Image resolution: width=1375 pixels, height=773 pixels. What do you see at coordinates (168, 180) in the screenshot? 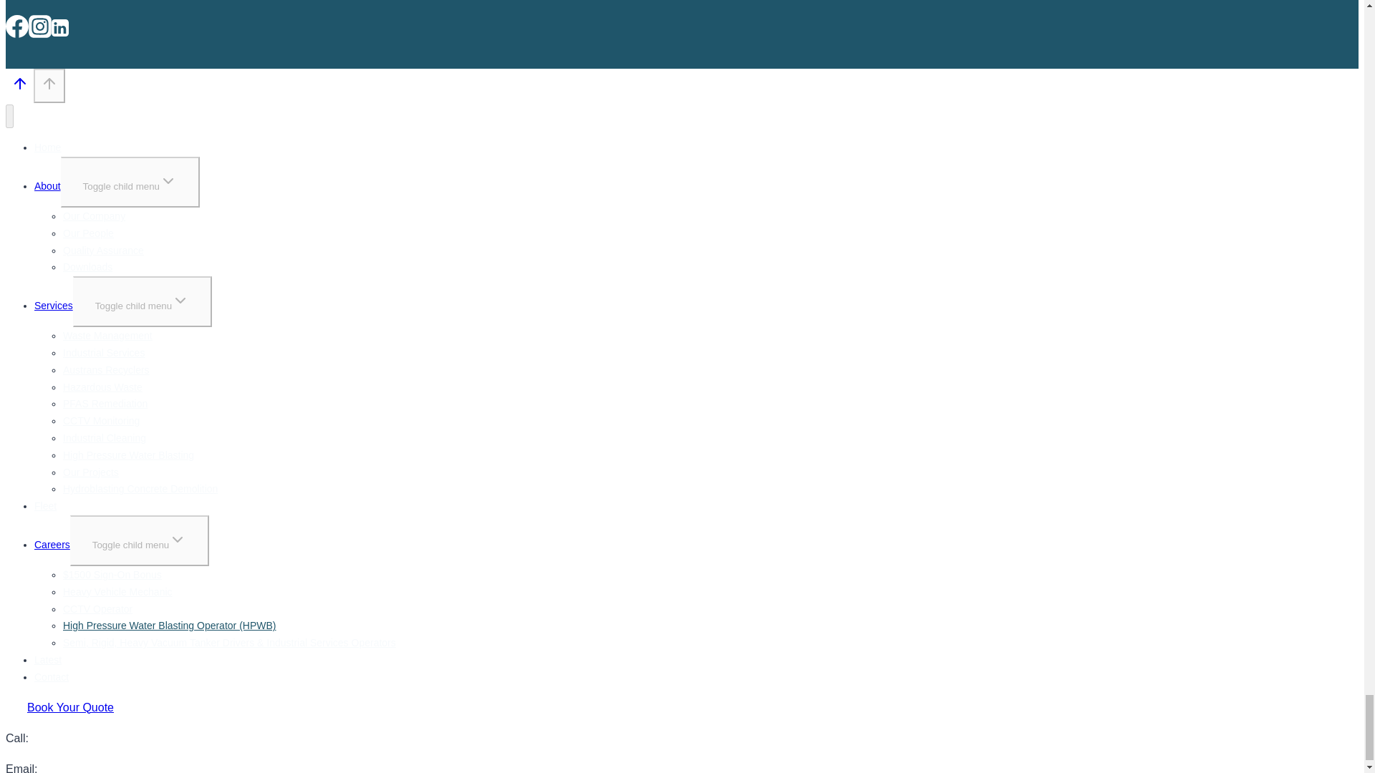
I see `Expand` at bounding box center [168, 180].